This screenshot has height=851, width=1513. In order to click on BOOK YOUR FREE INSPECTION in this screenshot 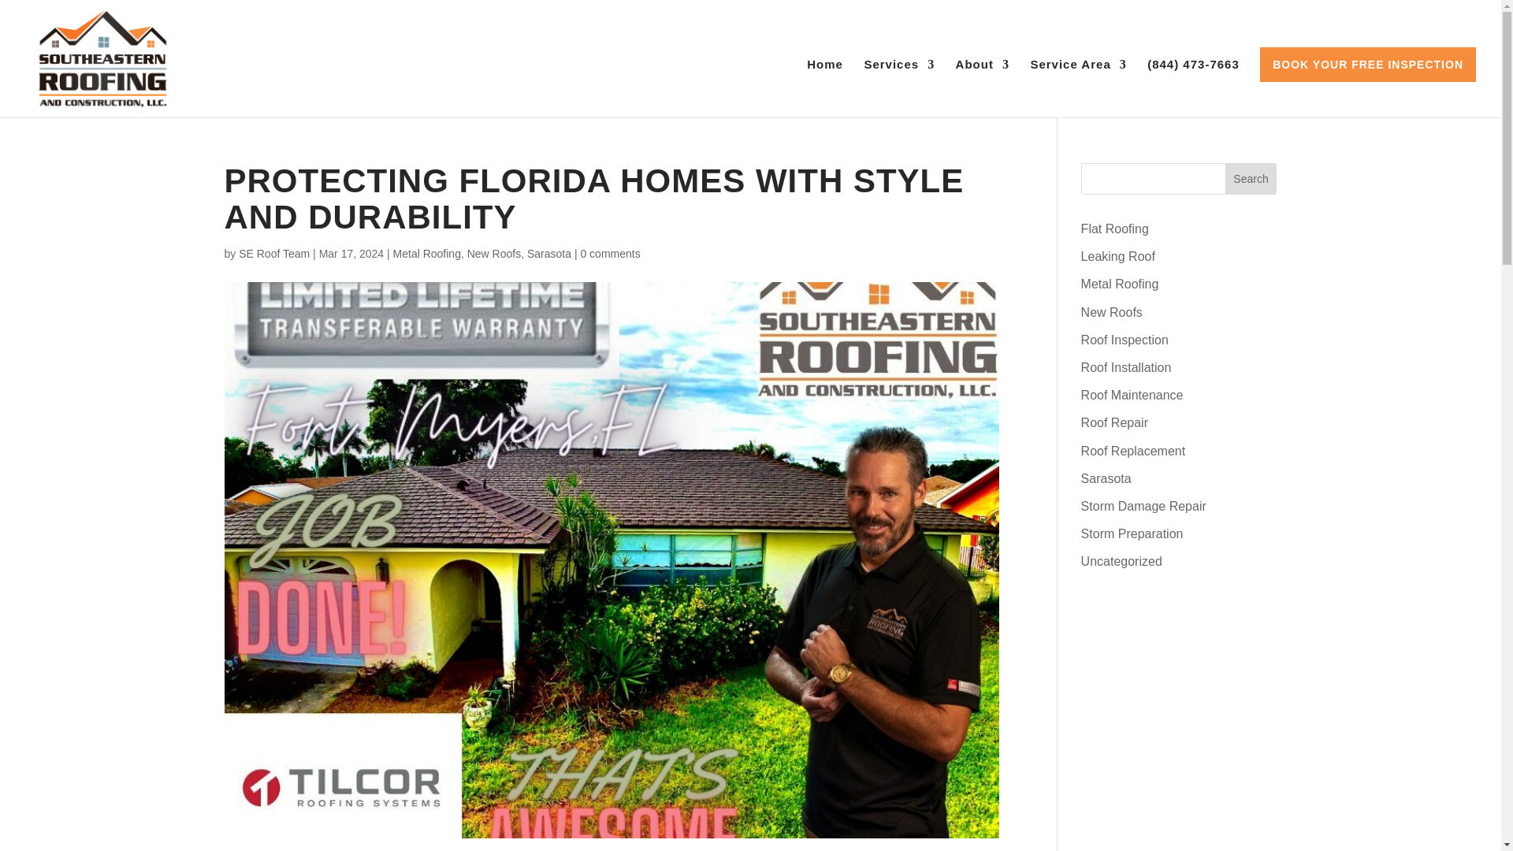, I will do `click(1368, 65)`.